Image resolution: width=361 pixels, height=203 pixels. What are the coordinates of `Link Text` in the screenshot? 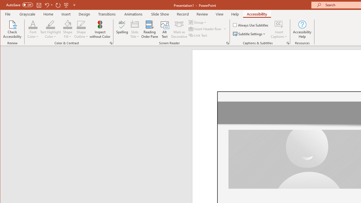 It's located at (198, 35).